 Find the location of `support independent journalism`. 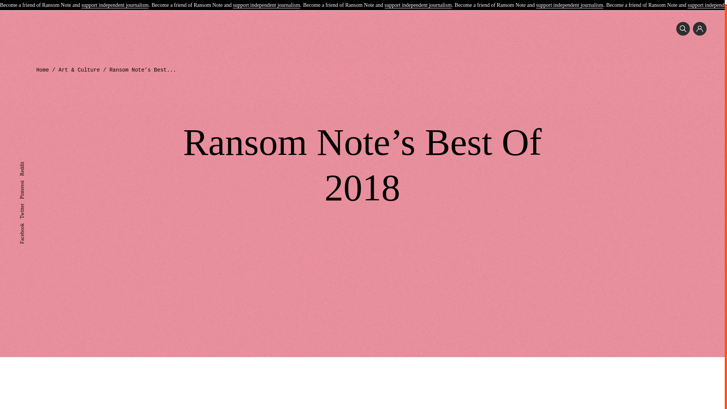

support independent journalism is located at coordinates (266, 2).